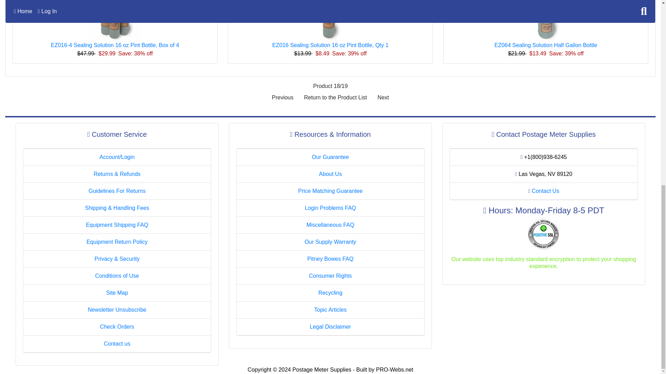  I want to click on EZ064 Sealing Solution Half Gallon Bottle, so click(545, 20).